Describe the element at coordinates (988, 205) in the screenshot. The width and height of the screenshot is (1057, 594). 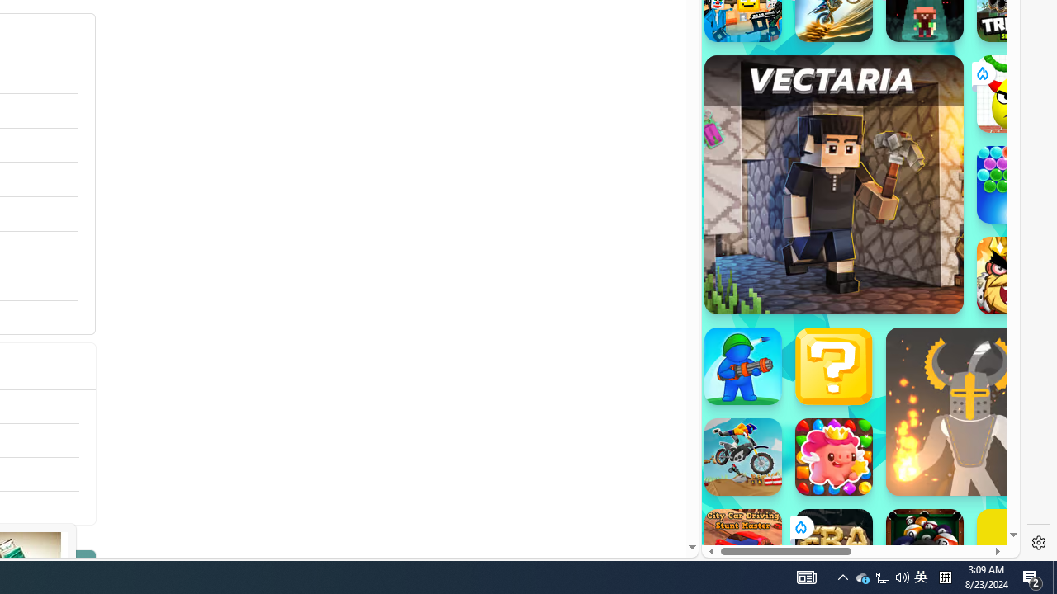
I see `Click to scroll right` at that location.